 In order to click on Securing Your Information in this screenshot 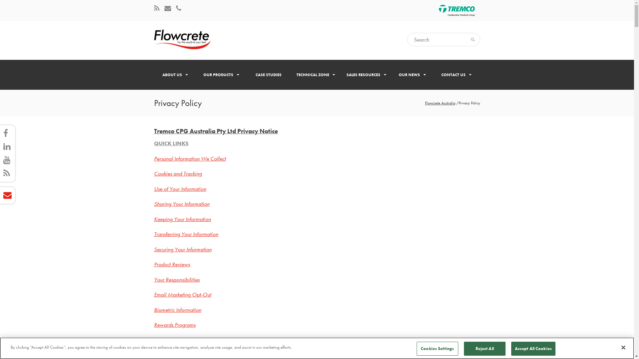, I will do `click(182, 249)`.